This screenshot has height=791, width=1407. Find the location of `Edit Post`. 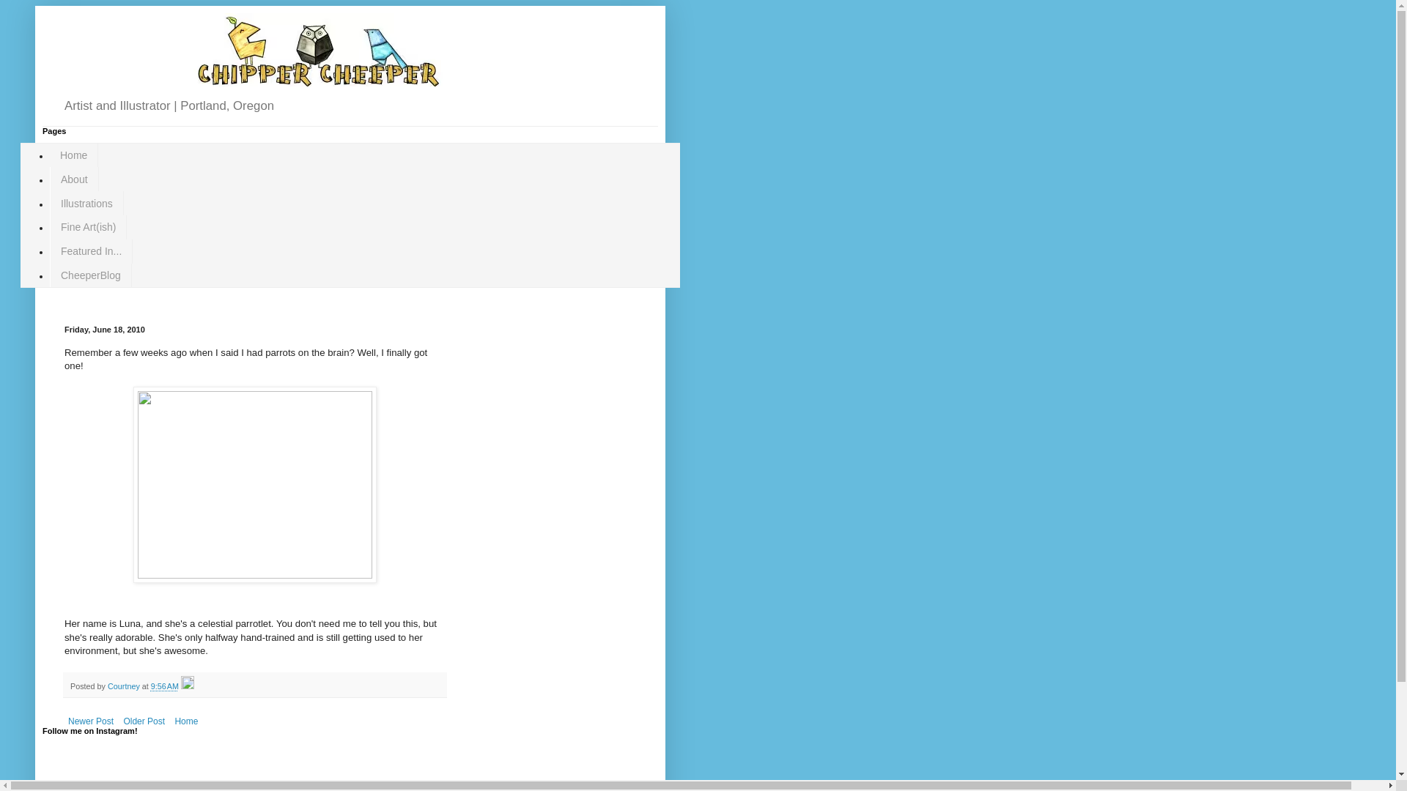

Edit Post is located at coordinates (188, 686).